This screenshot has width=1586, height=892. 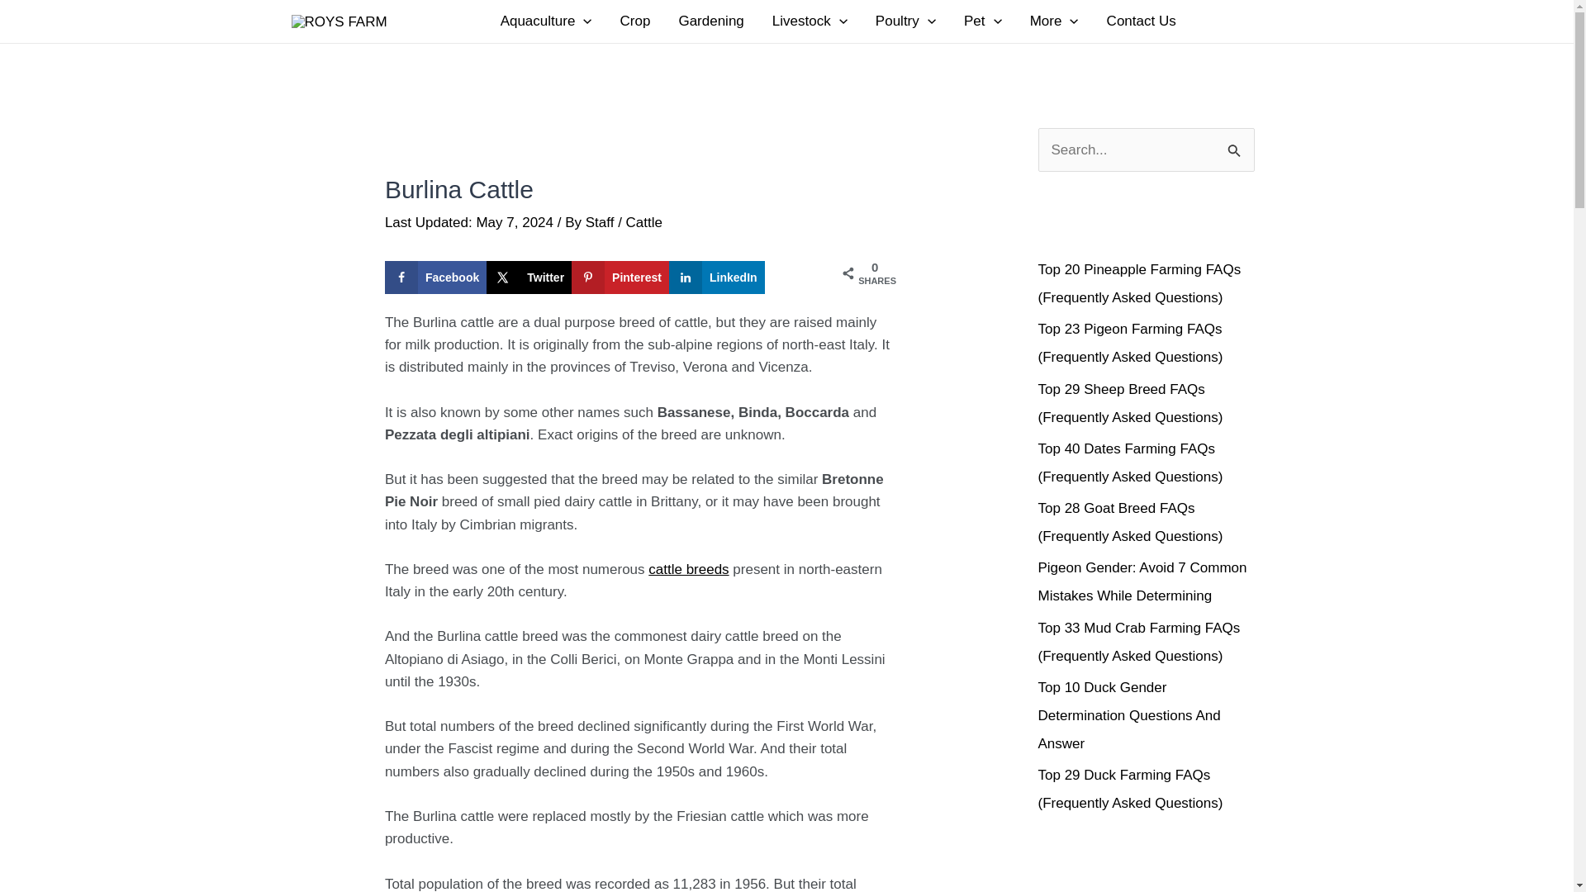 I want to click on Aquaculture, so click(x=546, y=21).